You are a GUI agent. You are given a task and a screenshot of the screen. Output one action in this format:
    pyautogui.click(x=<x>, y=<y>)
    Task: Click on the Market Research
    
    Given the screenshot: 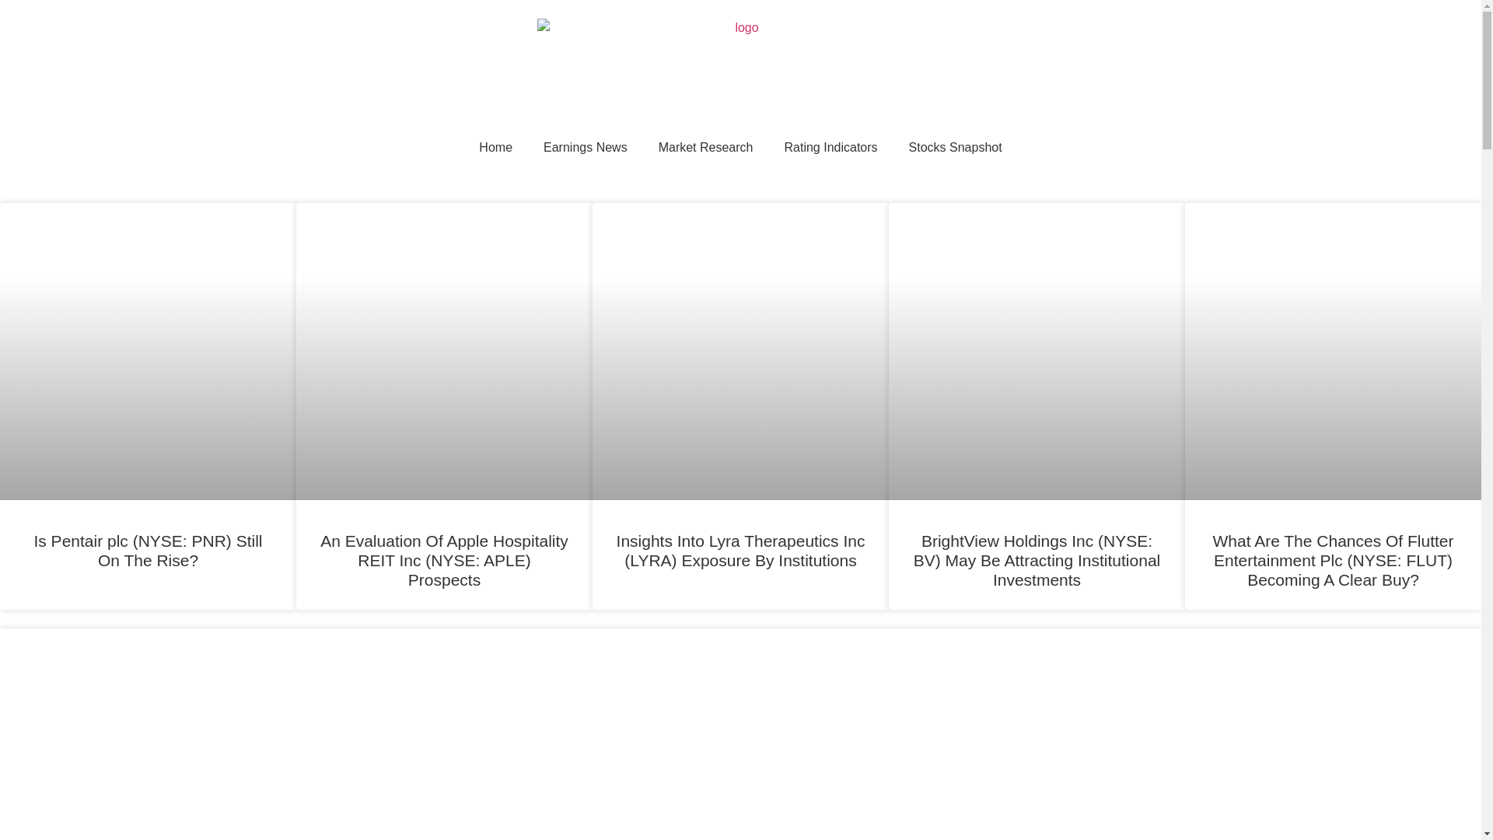 What is the action you would take?
    pyautogui.click(x=706, y=148)
    